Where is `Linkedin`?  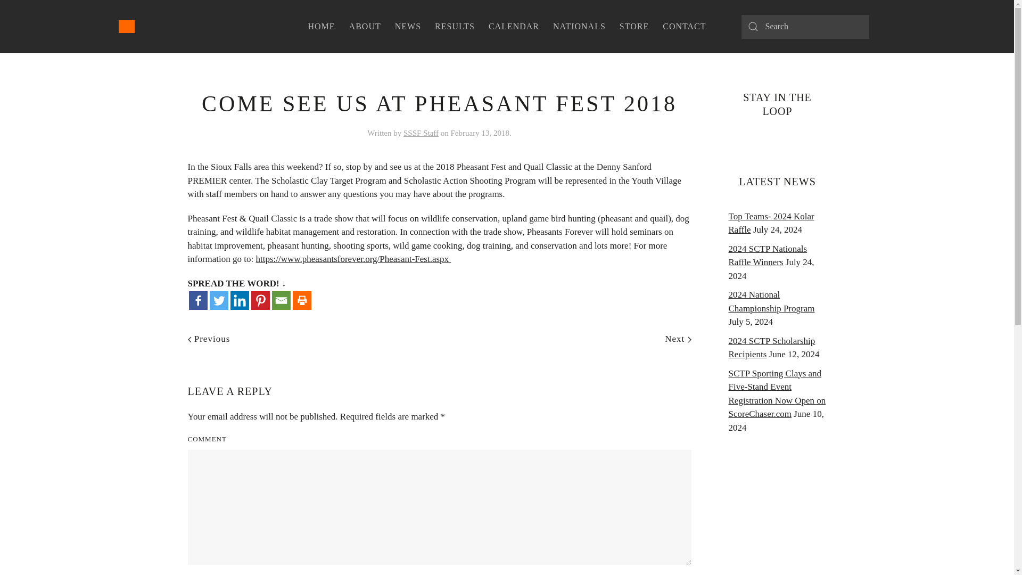
Linkedin is located at coordinates (239, 300).